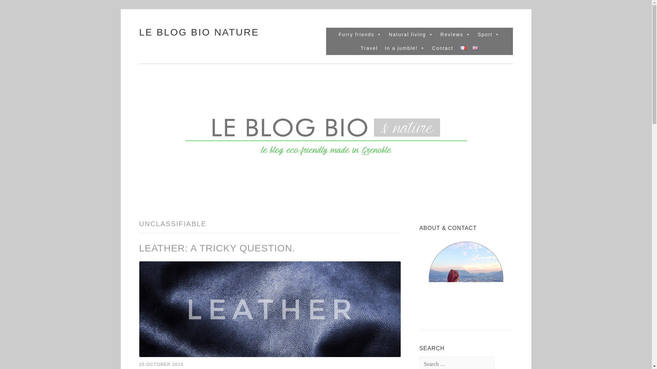  Describe the element at coordinates (19, 8) in the screenshot. I see `Search` at that location.